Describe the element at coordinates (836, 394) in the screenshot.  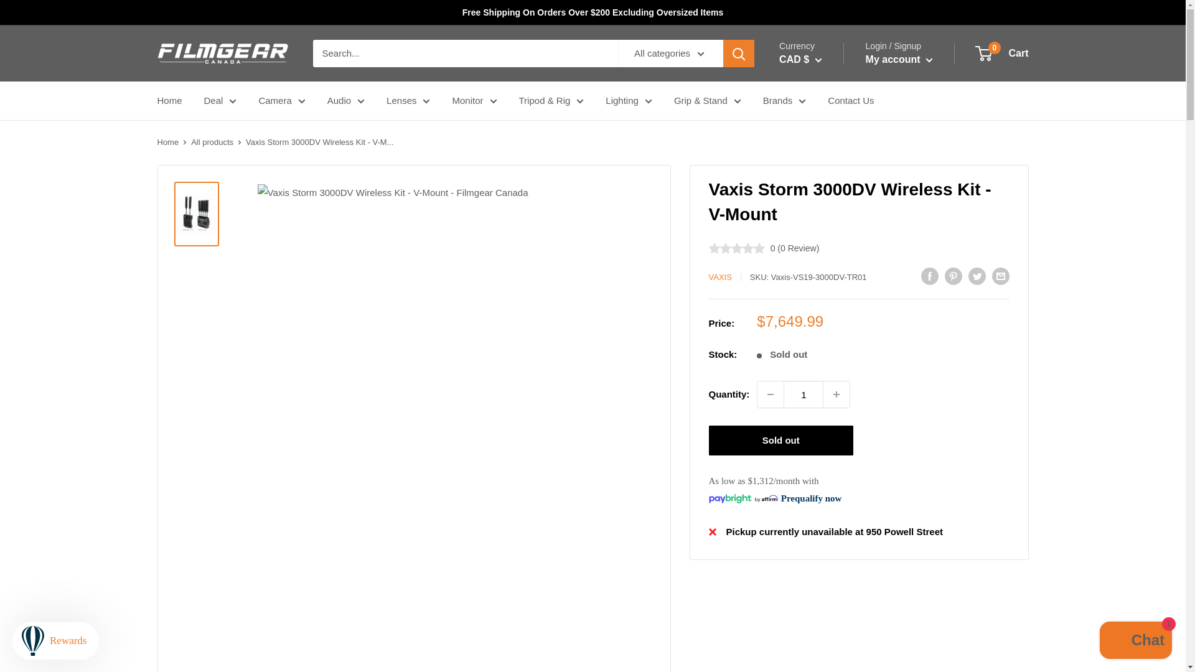
I see `Increase quantity by 1` at that location.